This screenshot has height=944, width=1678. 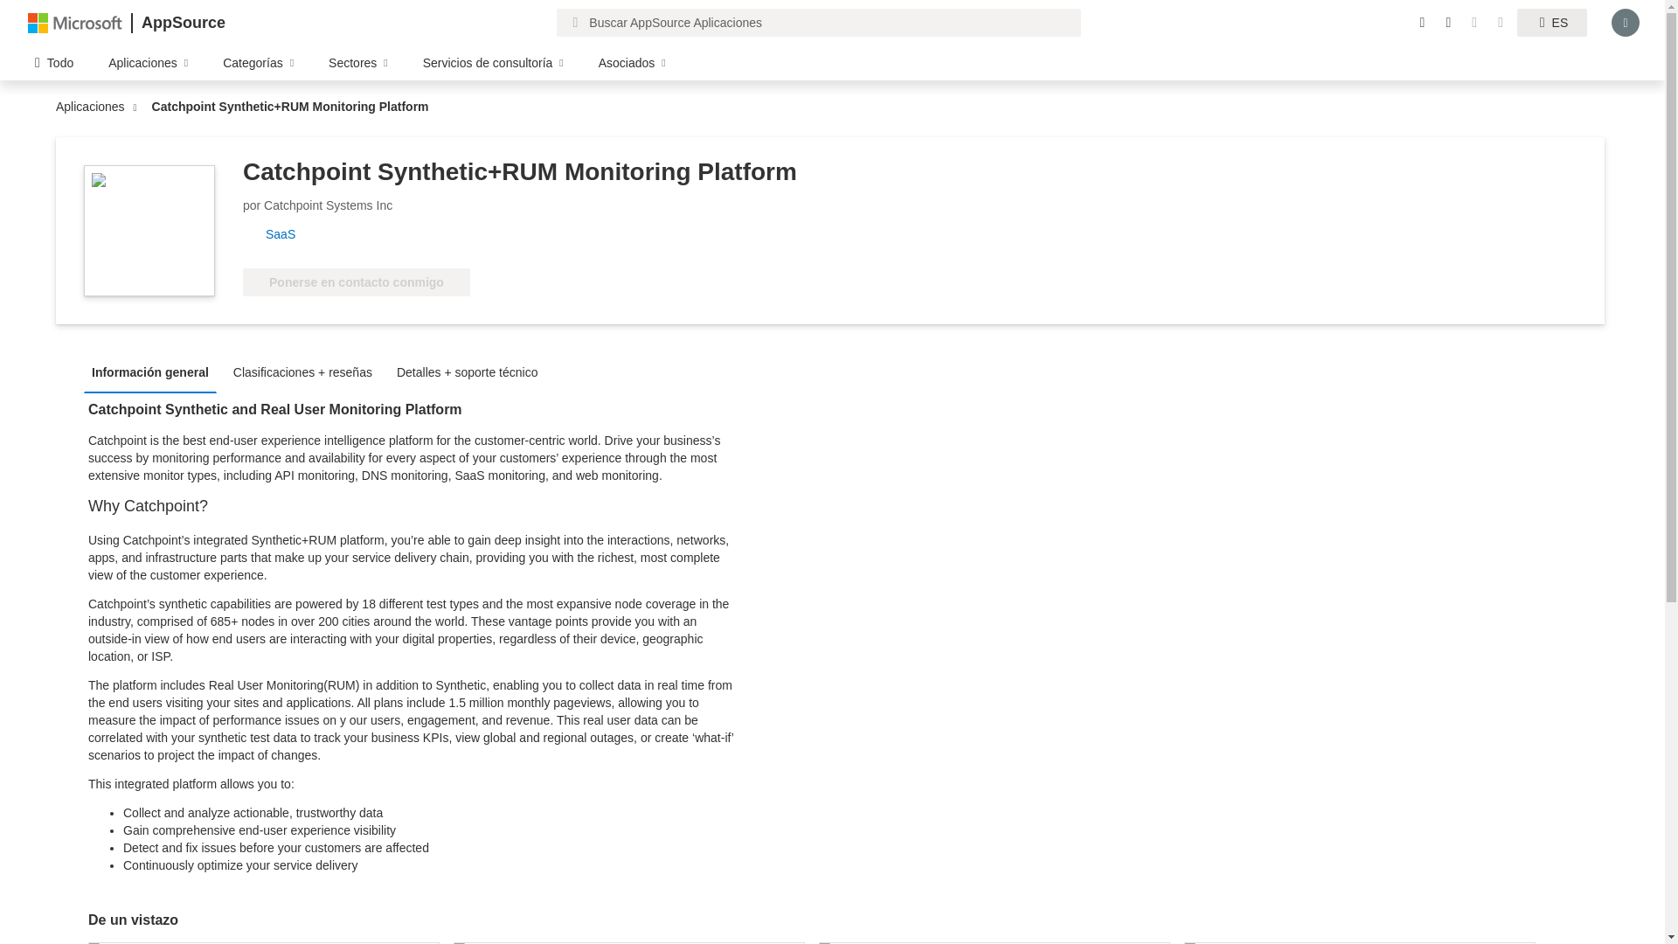 What do you see at coordinates (75, 22) in the screenshot?
I see `Microsoft` at bounding box center [75, 22].